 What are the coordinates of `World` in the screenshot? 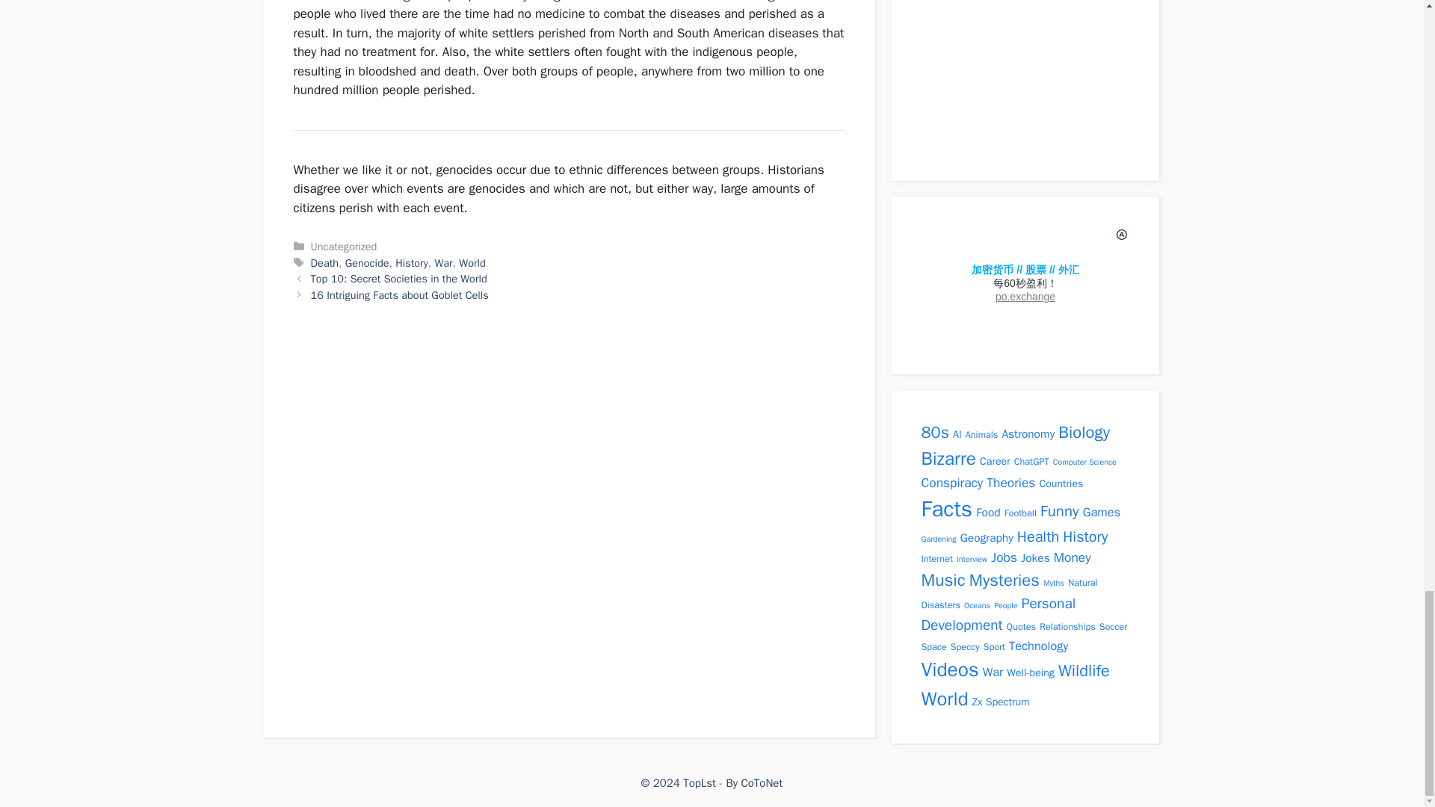 It's located at (472, 263).